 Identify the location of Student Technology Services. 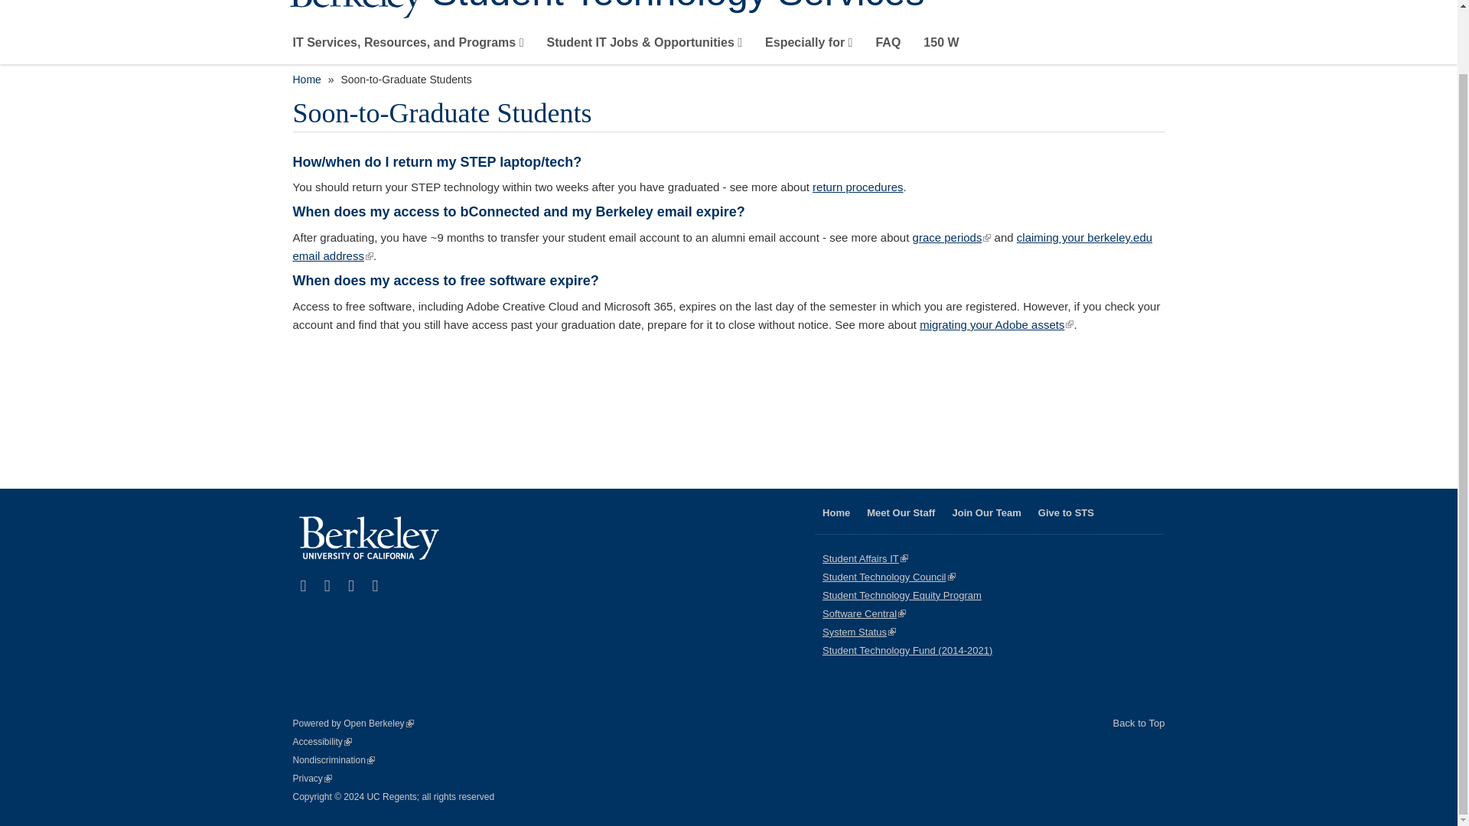
(798, 8).